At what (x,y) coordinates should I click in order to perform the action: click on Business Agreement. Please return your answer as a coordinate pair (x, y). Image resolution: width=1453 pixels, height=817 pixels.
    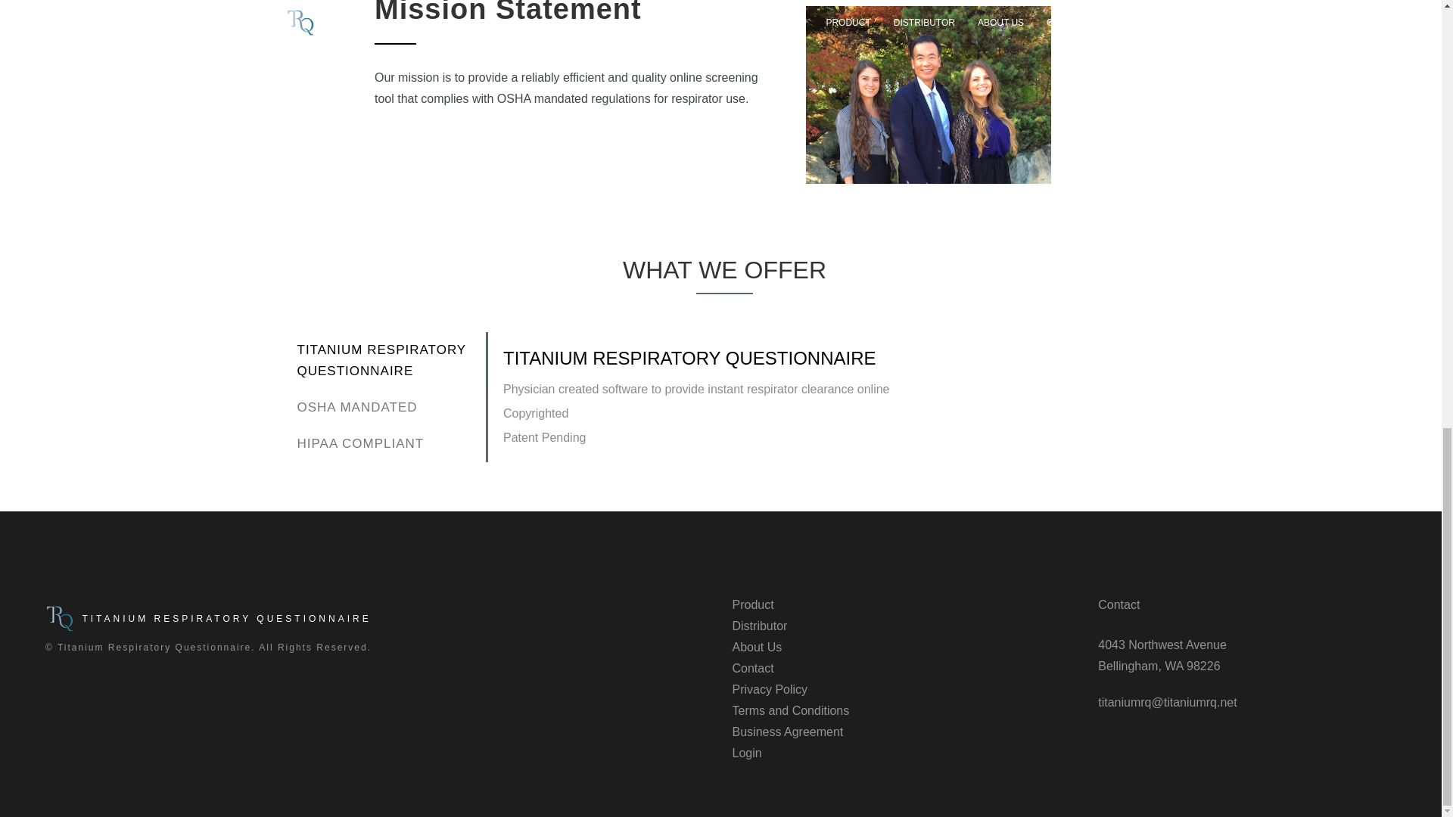
    Looking at the image, I should click on (788, 732).